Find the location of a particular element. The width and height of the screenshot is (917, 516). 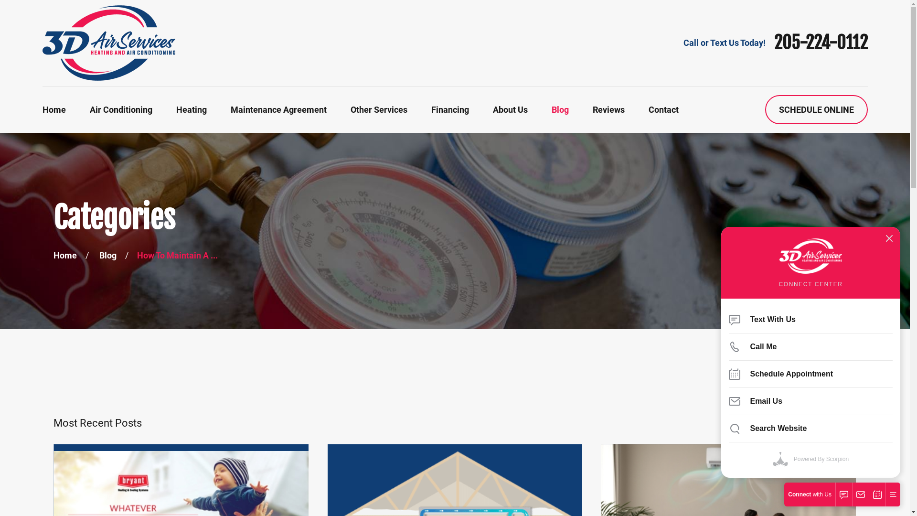

Home is located at coordinates (65, 255).